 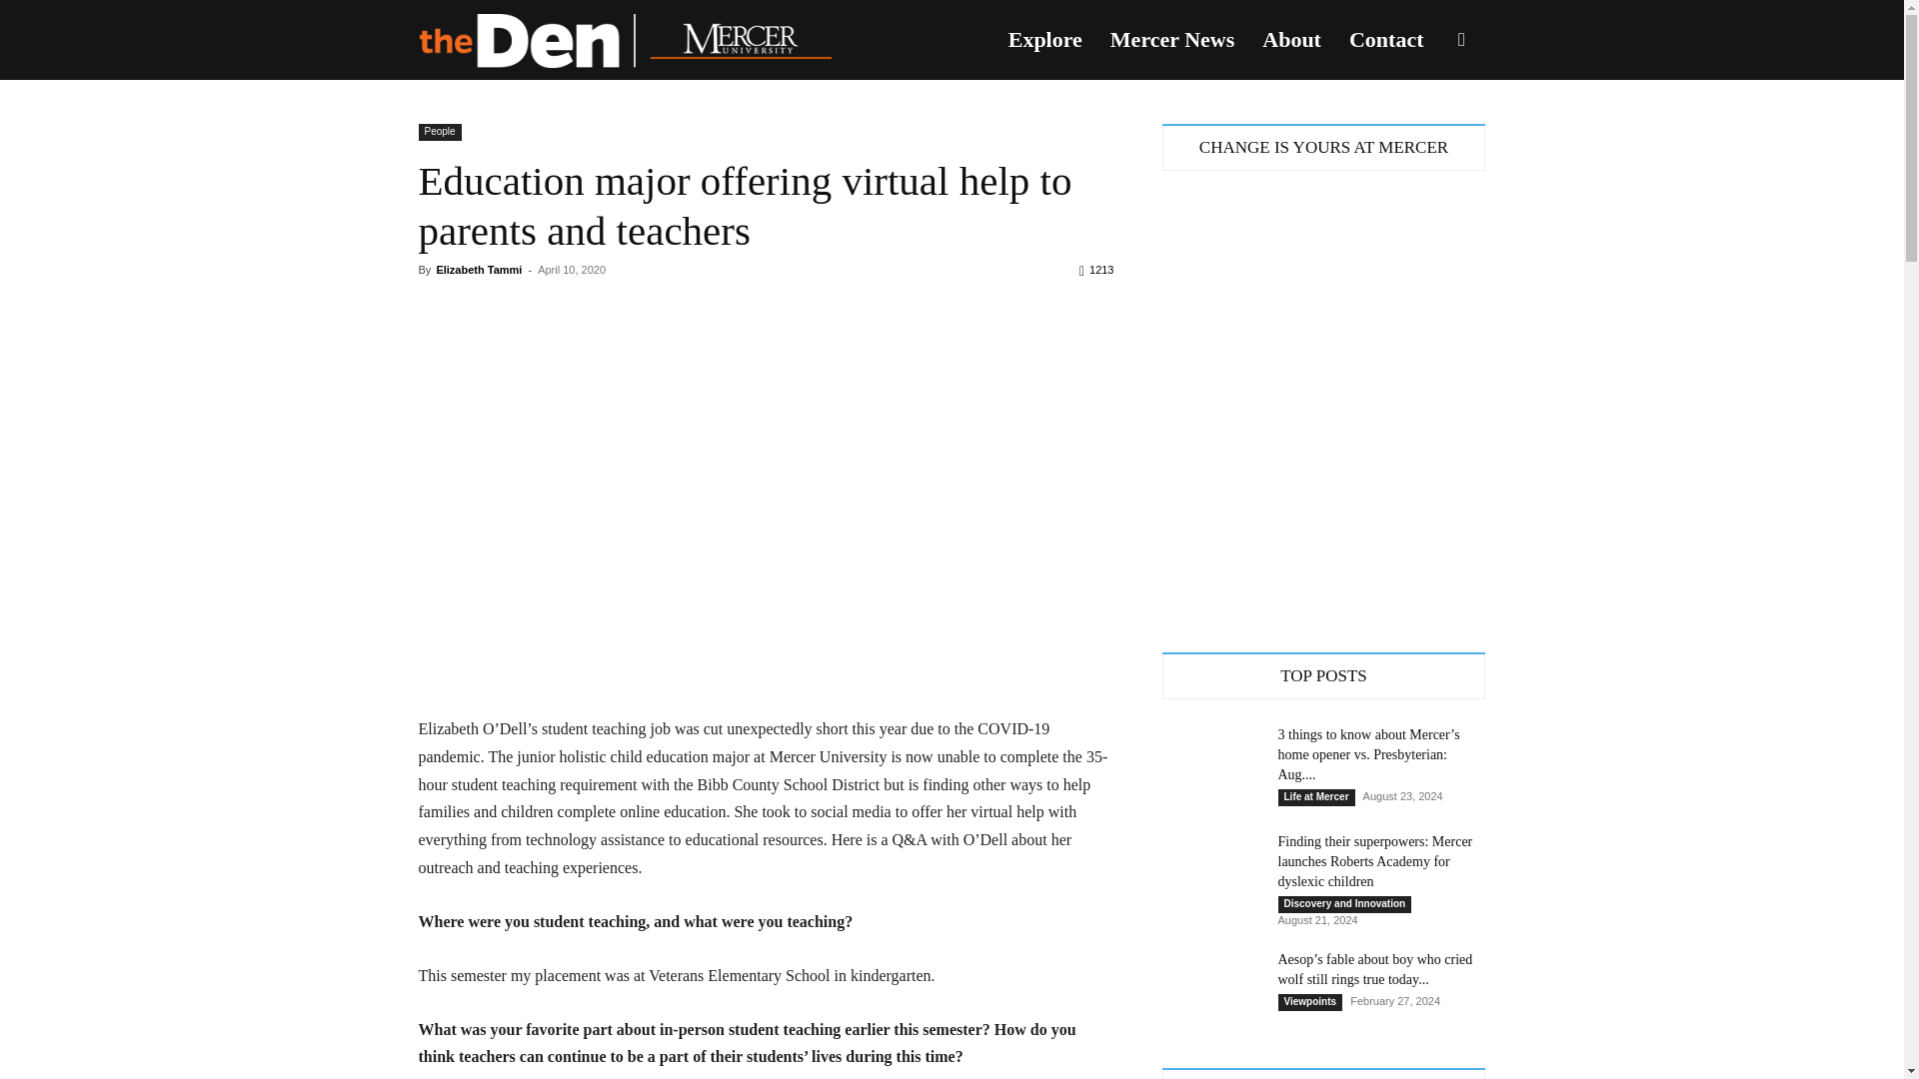 I want to click on Contact, so click(x=1386, y=40).